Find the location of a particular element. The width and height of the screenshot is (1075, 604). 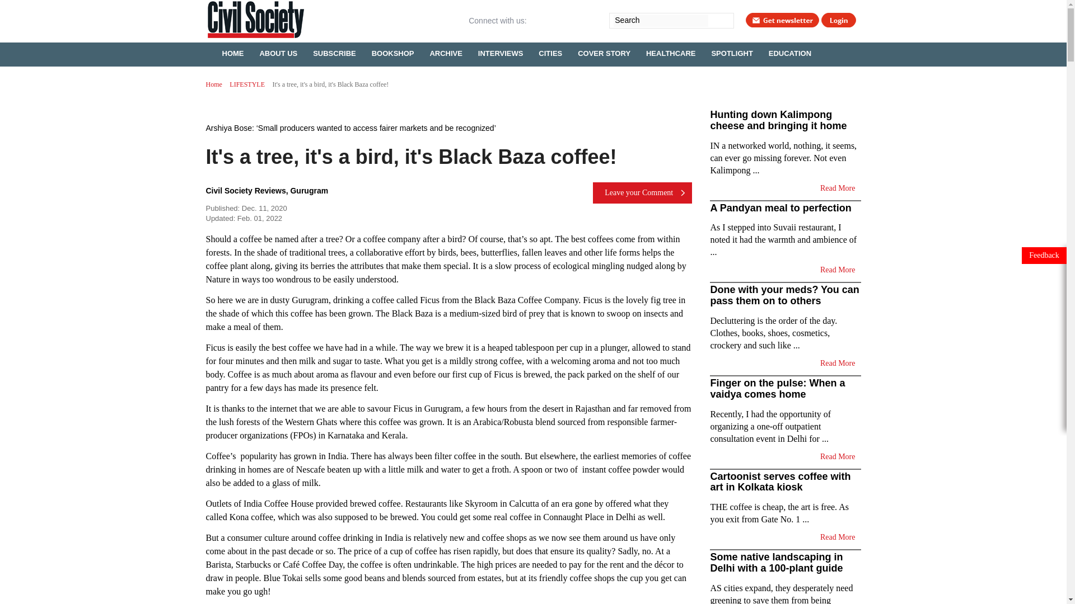

facebook is located at coordinates (536, 20).